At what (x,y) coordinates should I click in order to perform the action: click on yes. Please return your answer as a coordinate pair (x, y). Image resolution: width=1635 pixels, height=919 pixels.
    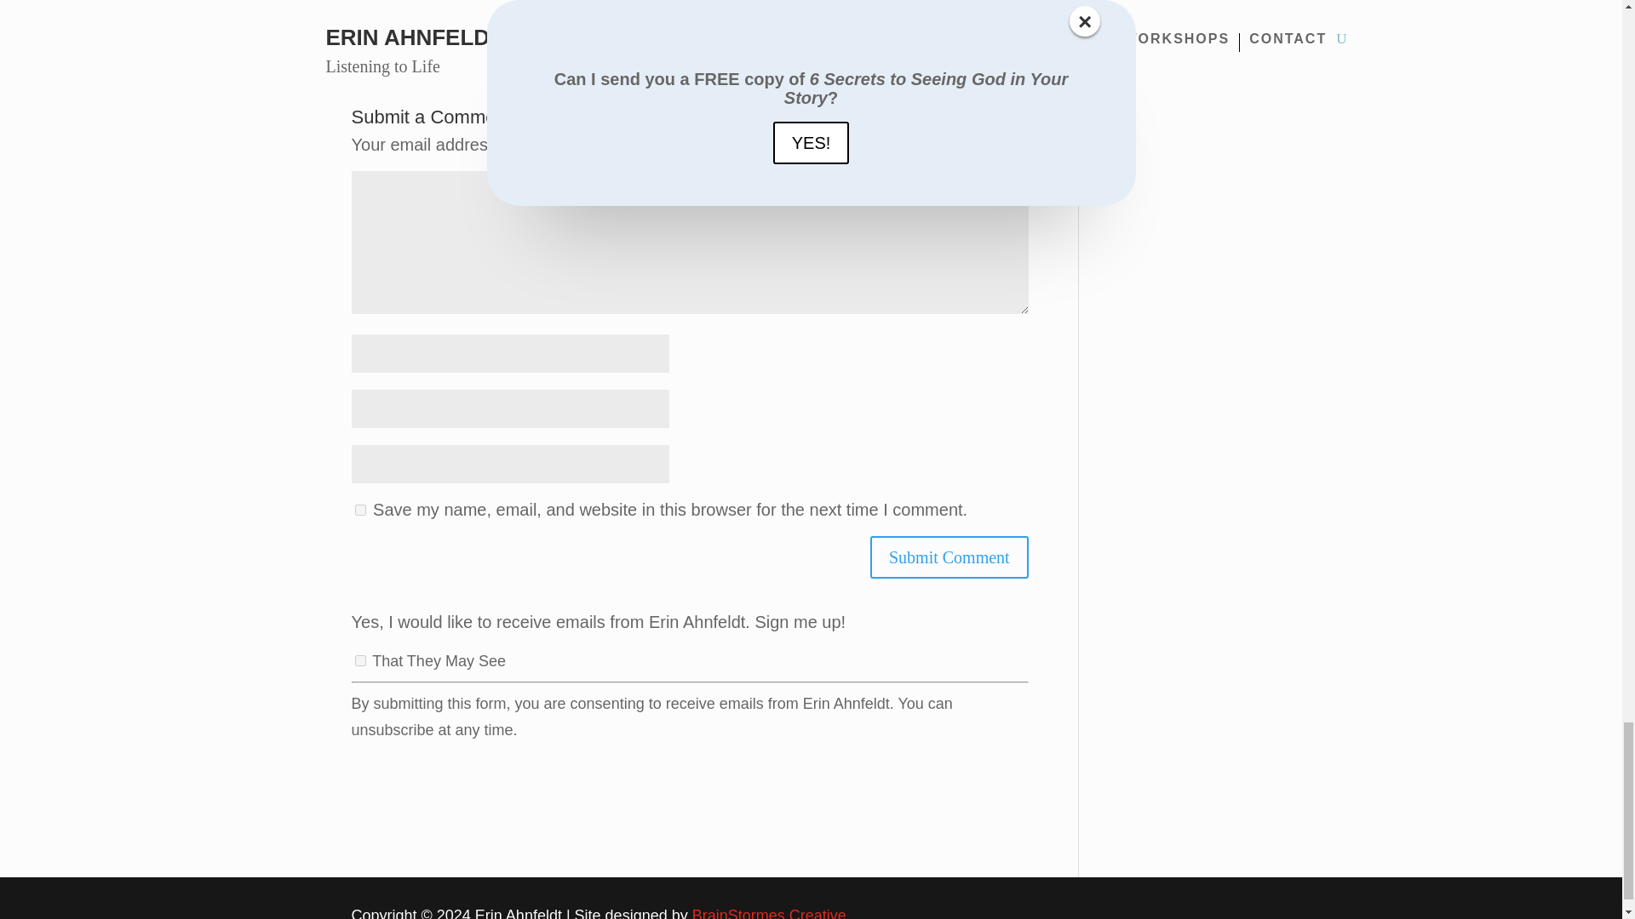
    Looking at the image, I should click on (359, 509).